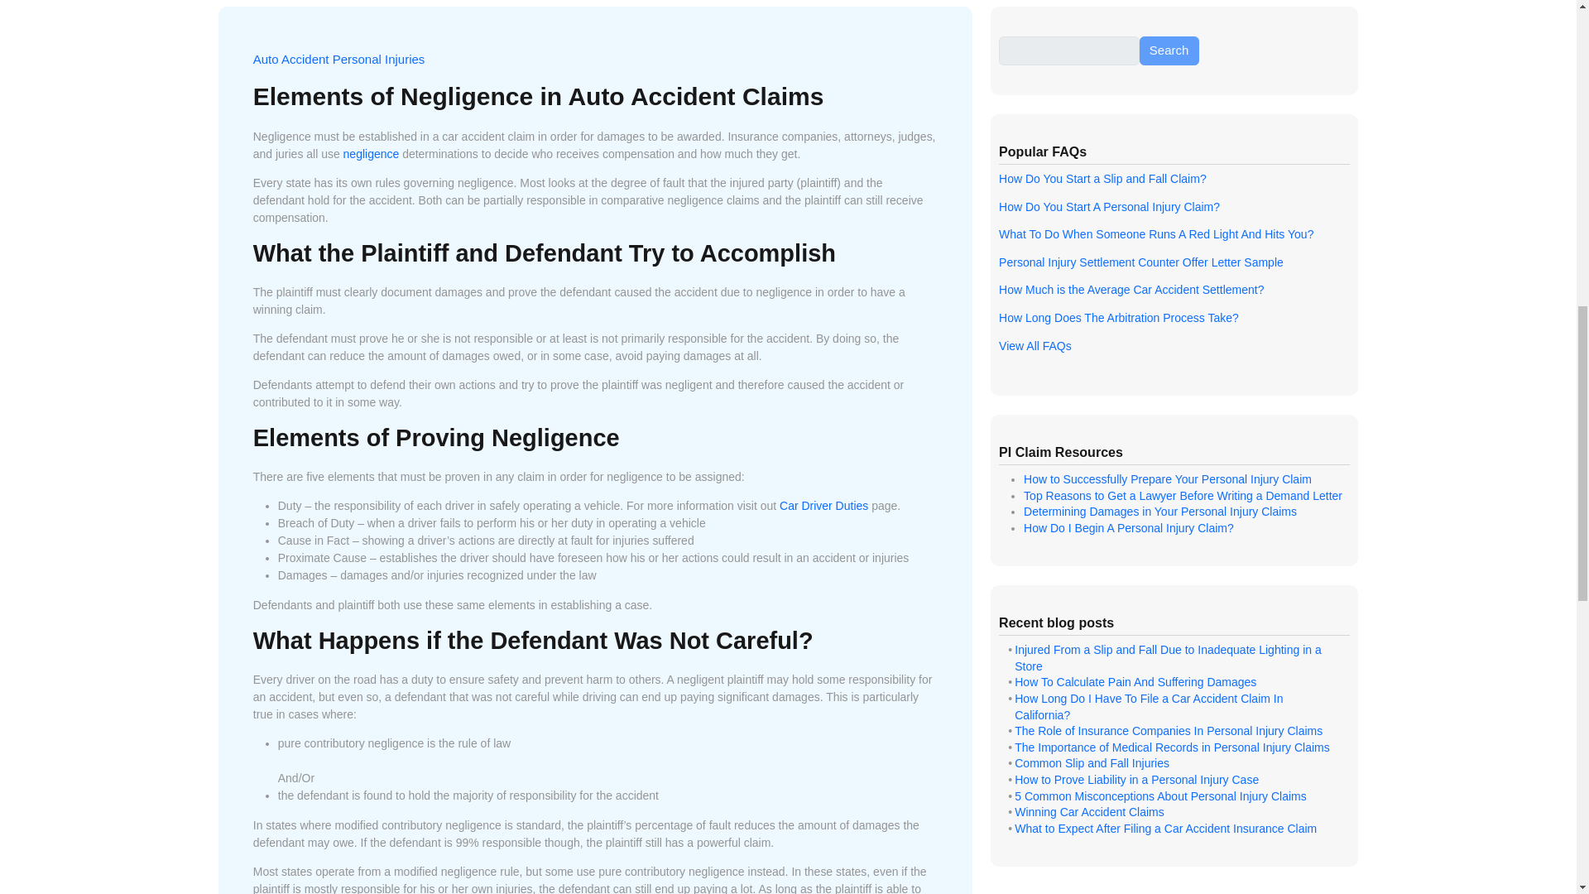 The height and width of the screenshot is (894, 1589). What do you see at coordinates (1129, 527) in the screenshot?
I see `How Do I Begin A Personal Injury Claim?` at bounding box center [1129, 527].